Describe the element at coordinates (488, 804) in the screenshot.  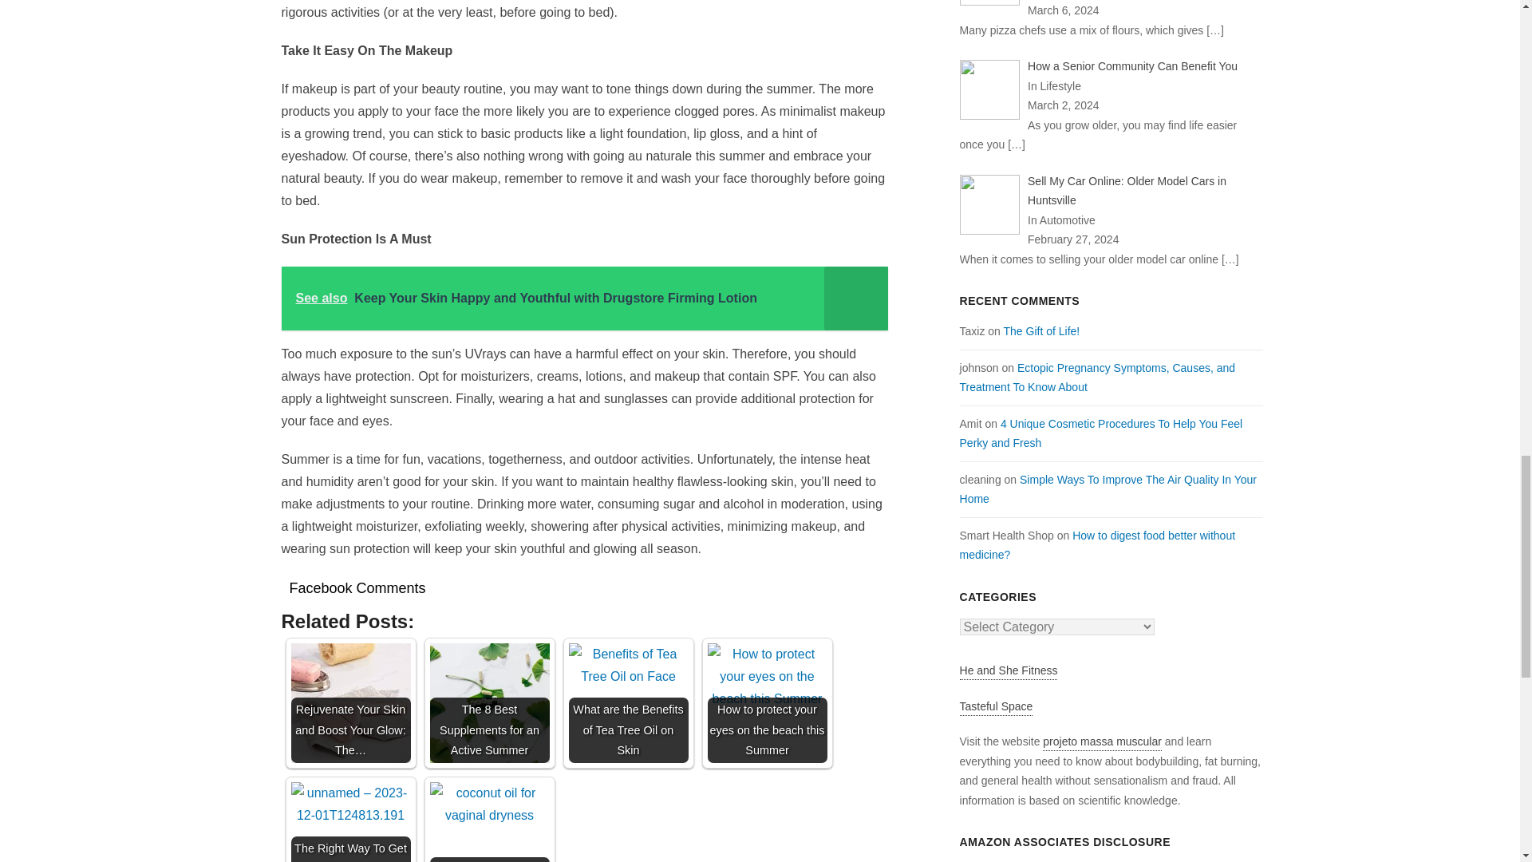
I see `Get To Know About The Vaginal Health` at that location.